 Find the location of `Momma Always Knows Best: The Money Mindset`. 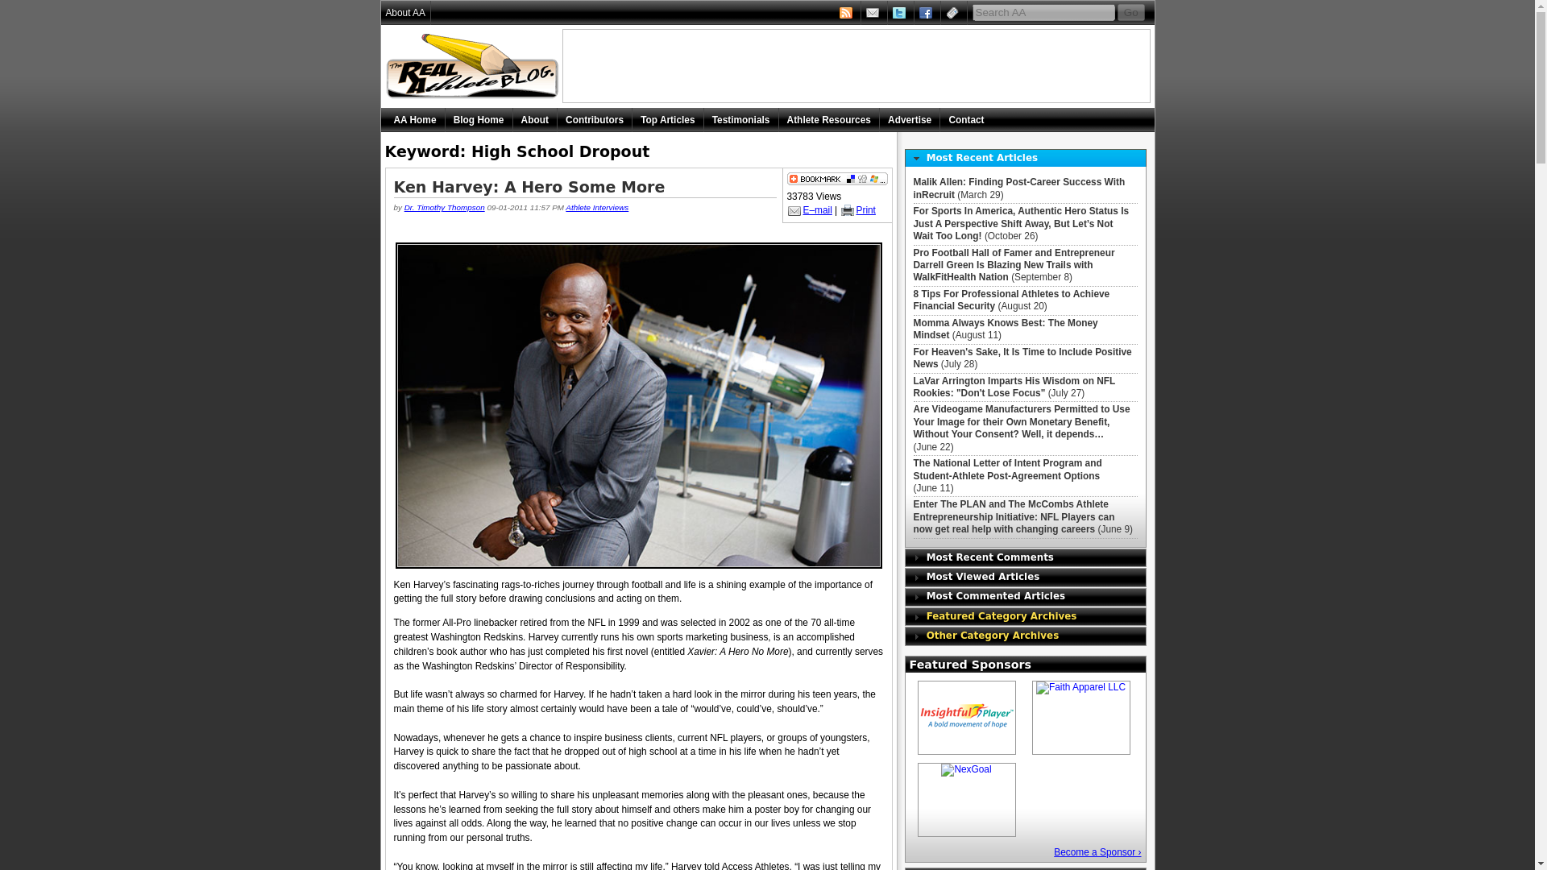

Momma Always Knows Best: The Money Mindset is located at coordinates (1006, 329).